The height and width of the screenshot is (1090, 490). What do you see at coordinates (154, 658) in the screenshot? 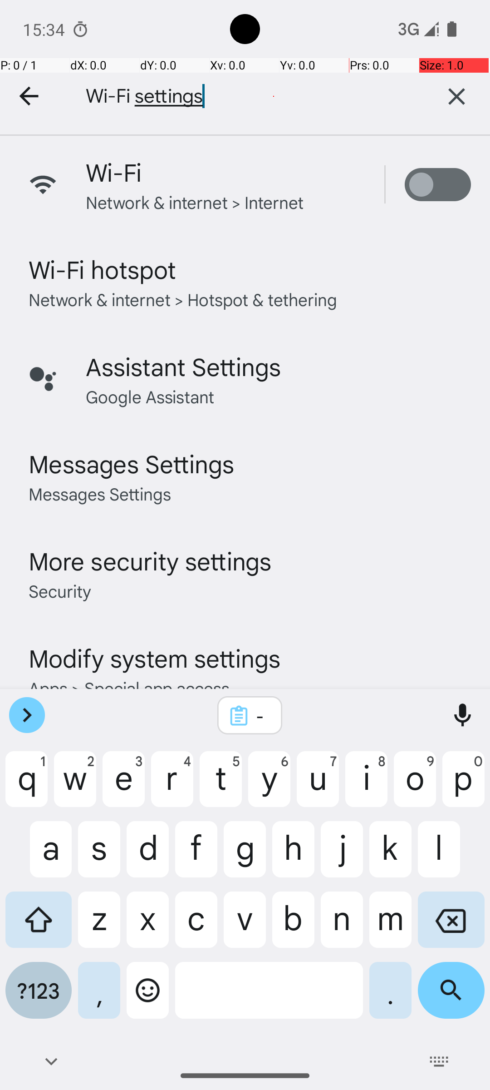
I see `Modify system settings` at bounding box center [154, 658].